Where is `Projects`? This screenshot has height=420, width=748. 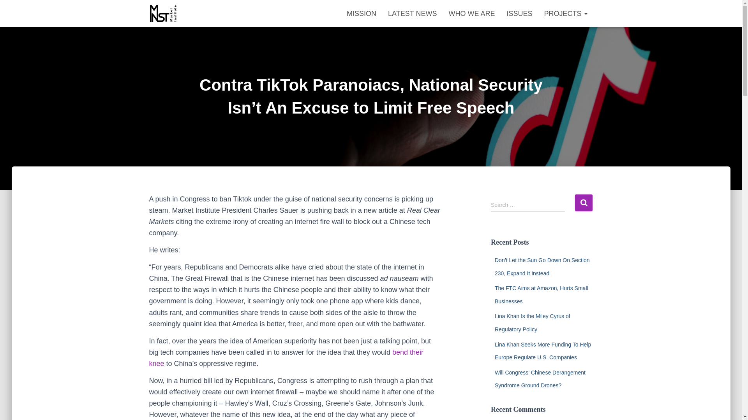 Projects is located at coordinates (565, 13).